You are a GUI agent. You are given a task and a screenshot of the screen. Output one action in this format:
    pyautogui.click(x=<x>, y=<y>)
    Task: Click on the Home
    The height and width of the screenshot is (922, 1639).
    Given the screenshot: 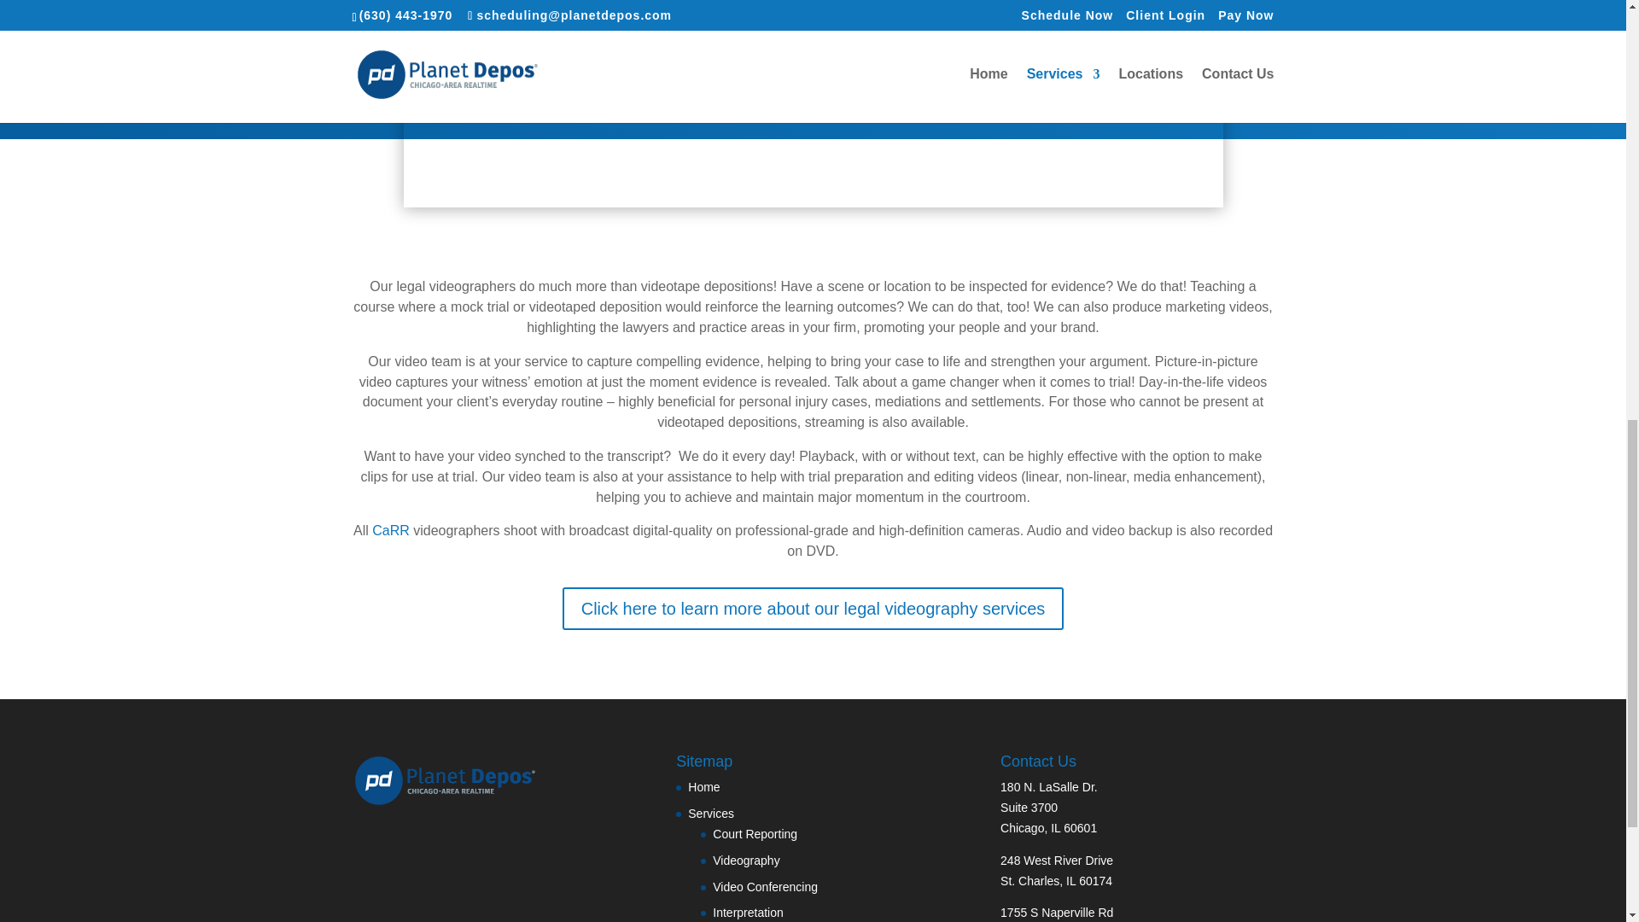 What is the action you would take?
    pyautogui.click(x=703, y=786)
    